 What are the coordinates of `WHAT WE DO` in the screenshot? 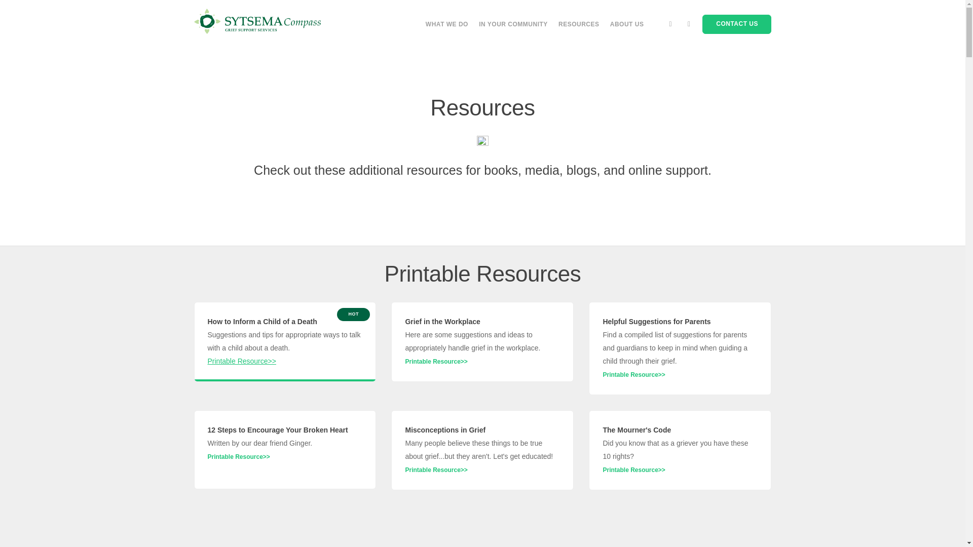 It's located at (447, 24).